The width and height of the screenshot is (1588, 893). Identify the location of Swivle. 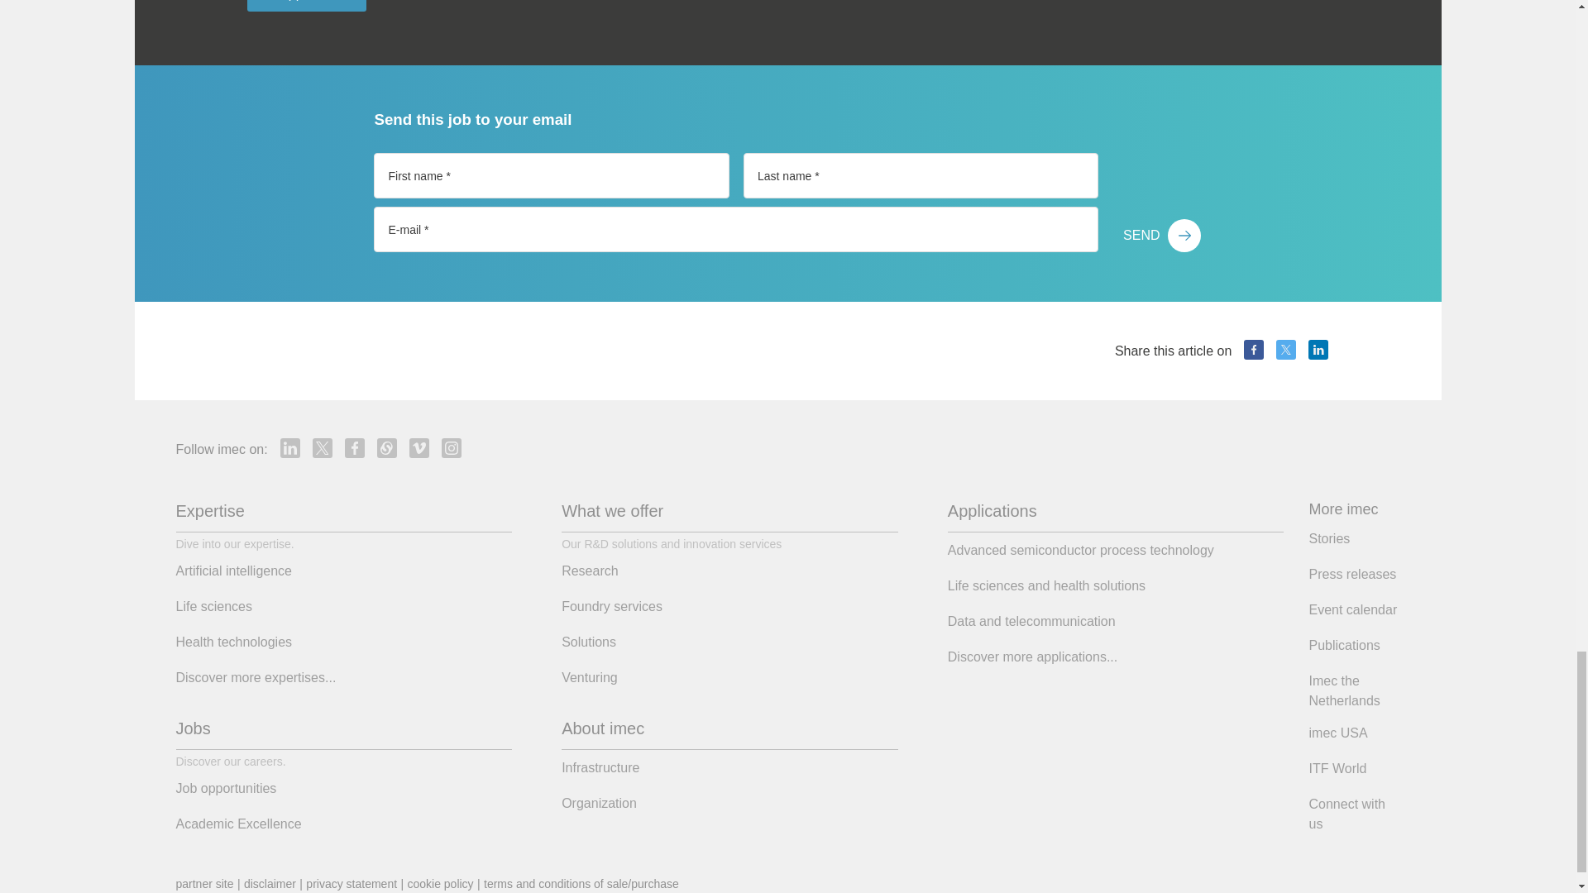
(387, 448).